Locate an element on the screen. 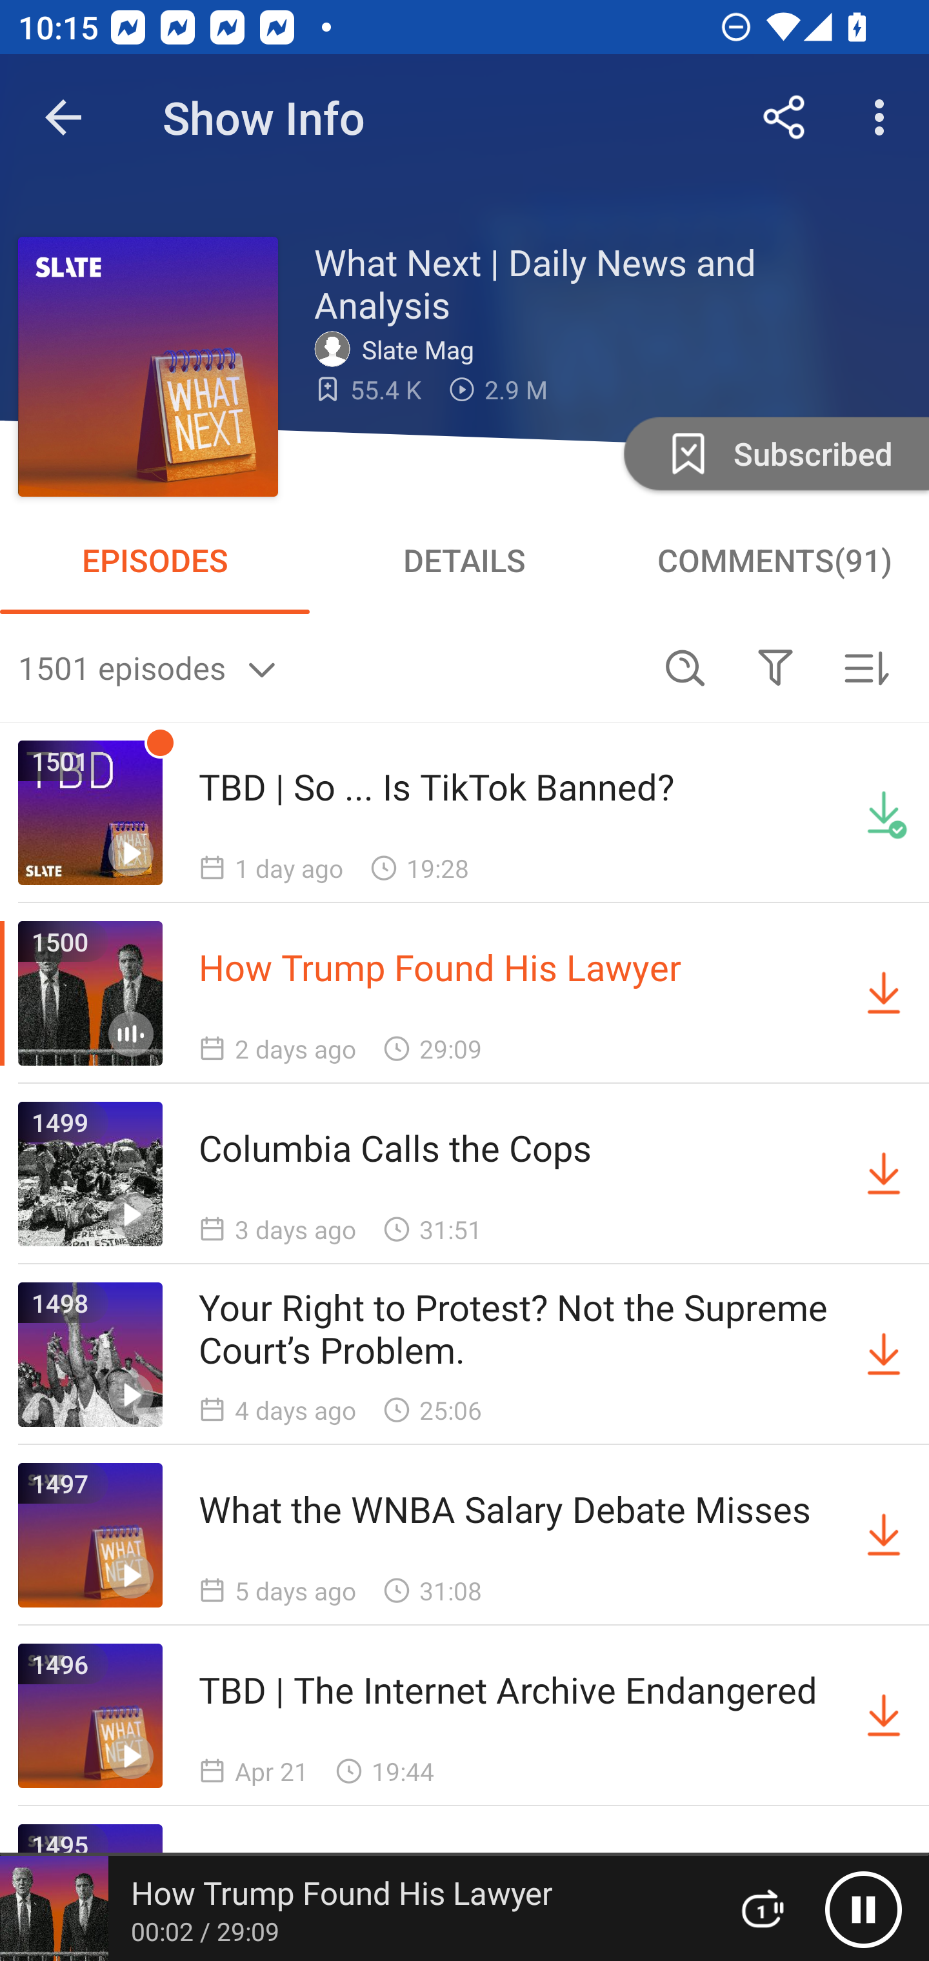 The height and width of the screenshot is (1961, 929). Slate Mag is located at coordinates (400, 348).